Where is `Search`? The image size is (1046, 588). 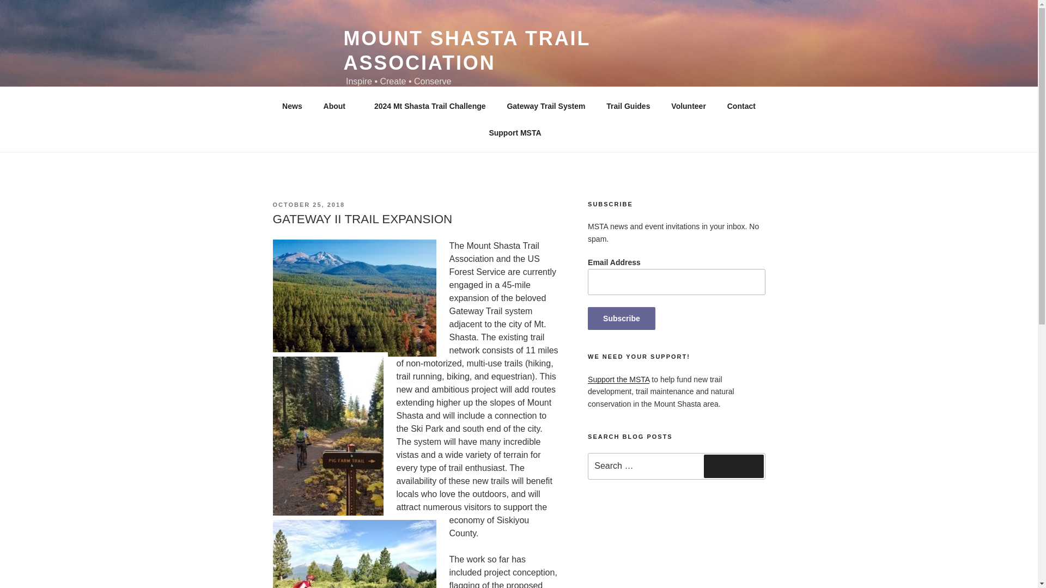 Search is located at coordinates (733, 465).